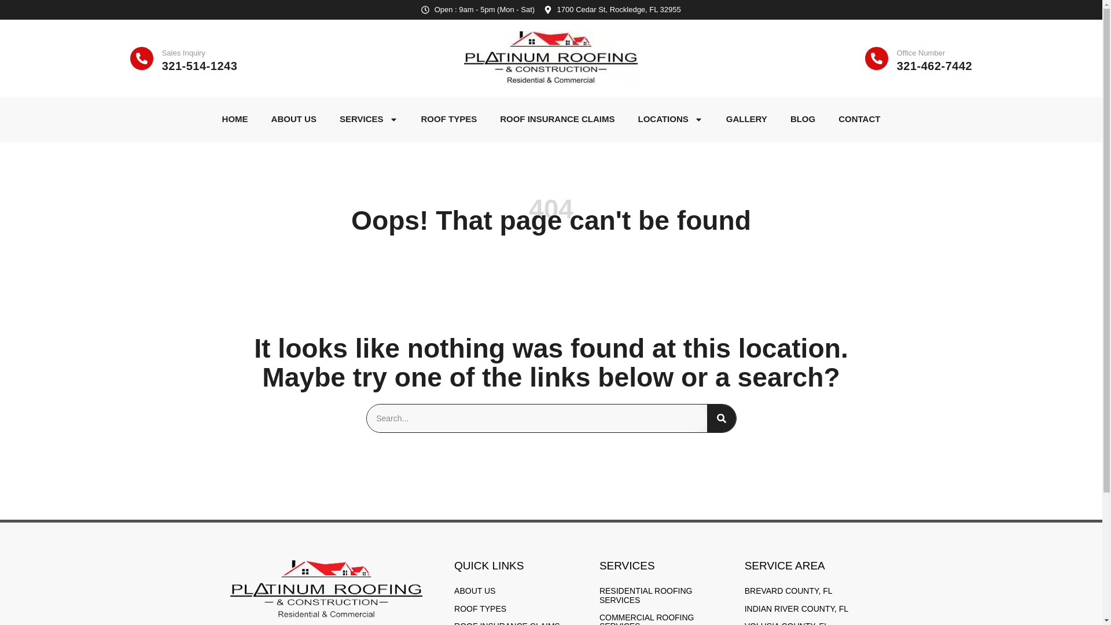  I want to click on ROOF TYPES, so click(449, 119).